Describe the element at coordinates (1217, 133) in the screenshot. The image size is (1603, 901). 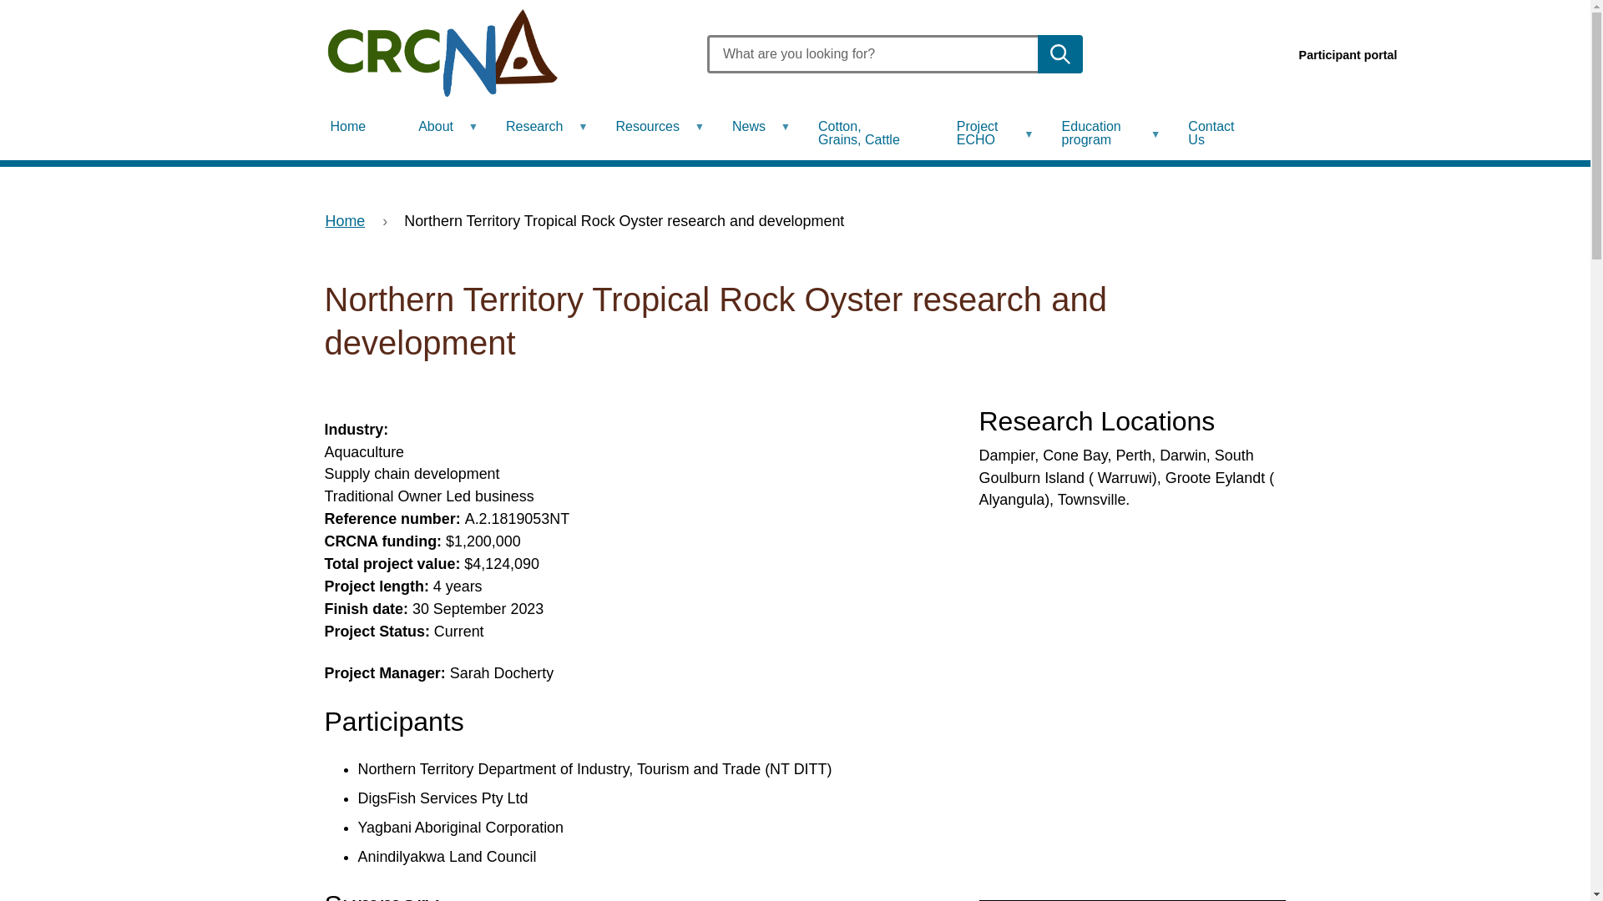
I see `Contact Us` at that location.